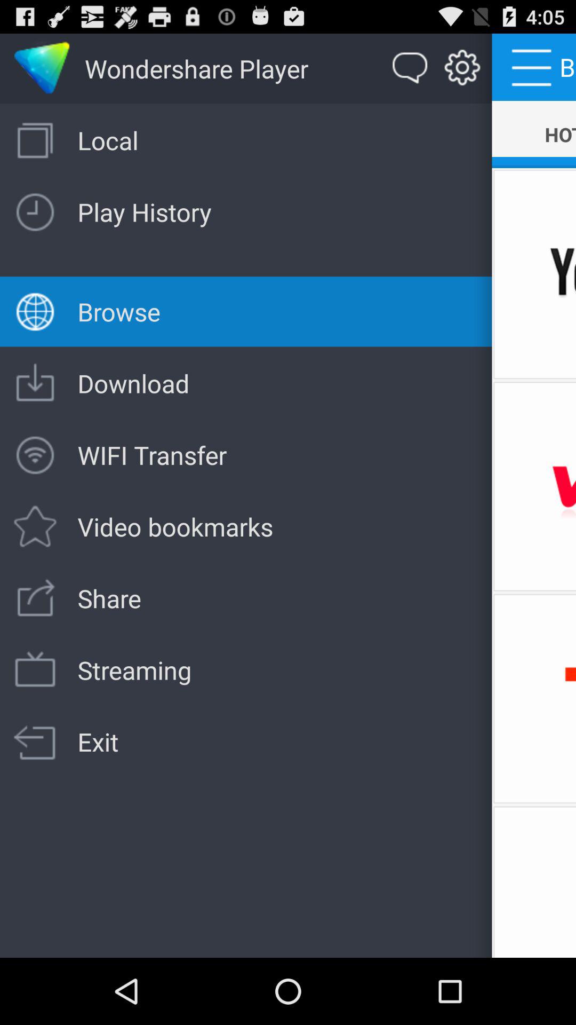  What do you see at coordinates (410, 68) in the screenshot?
I see `select the item above the local icon` at bounding box center [410, 68].